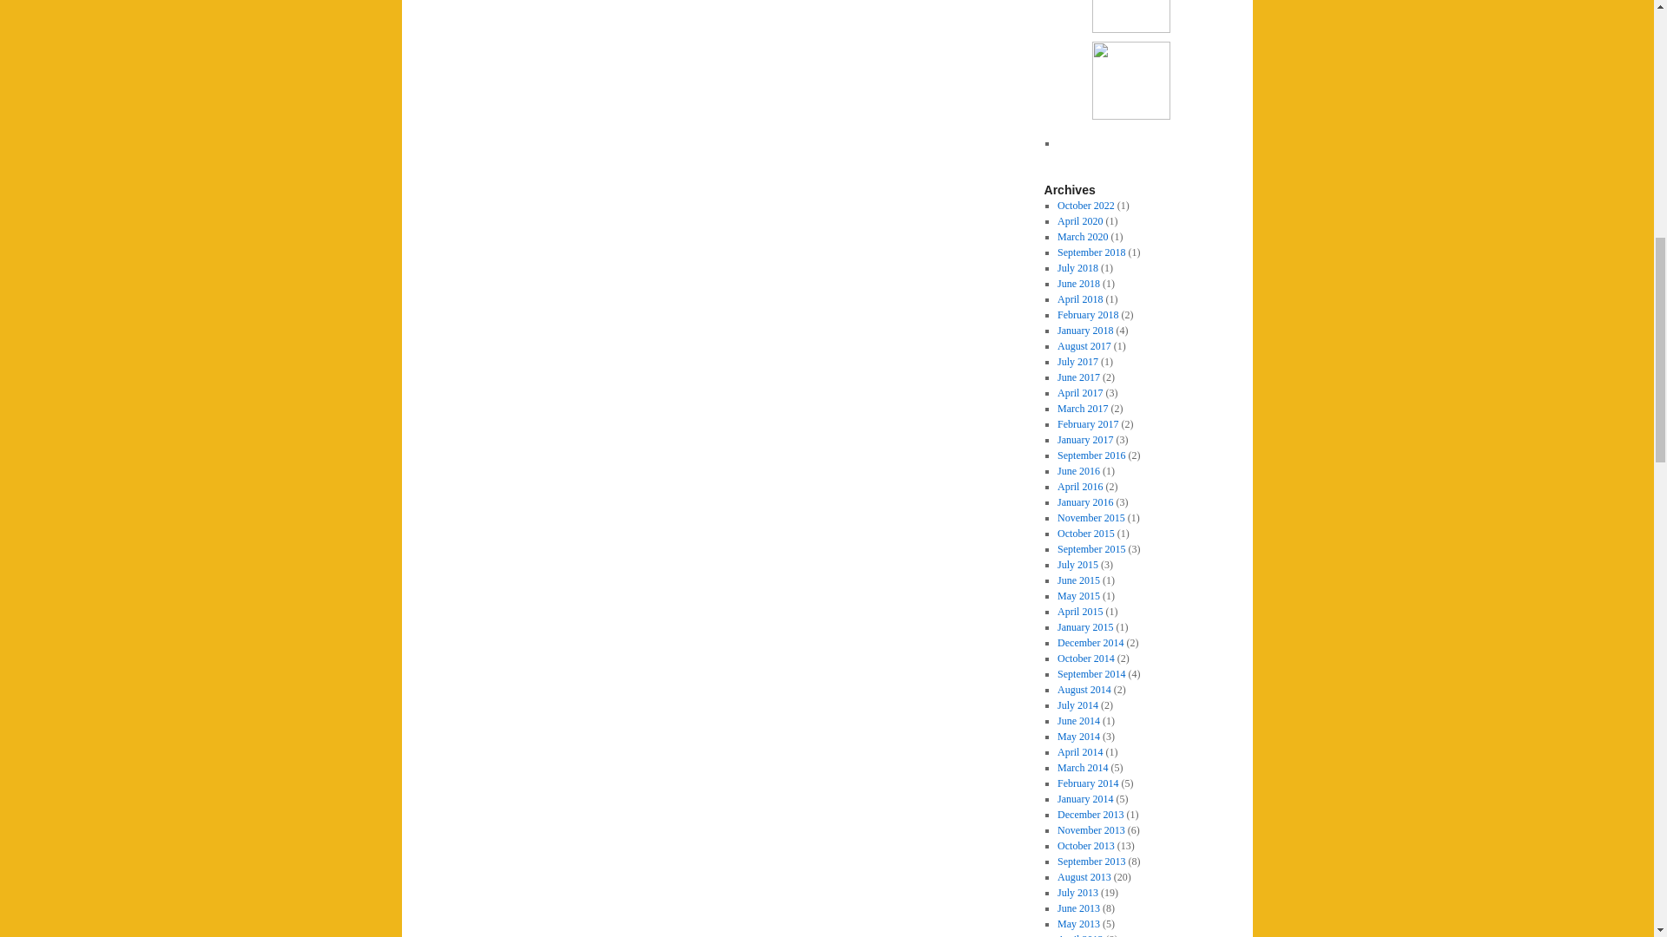 This screenshot has width=1667, height=937. Describe the element at coordinates (1087, 315) in the screenshot. I see `February 2018` at that location.